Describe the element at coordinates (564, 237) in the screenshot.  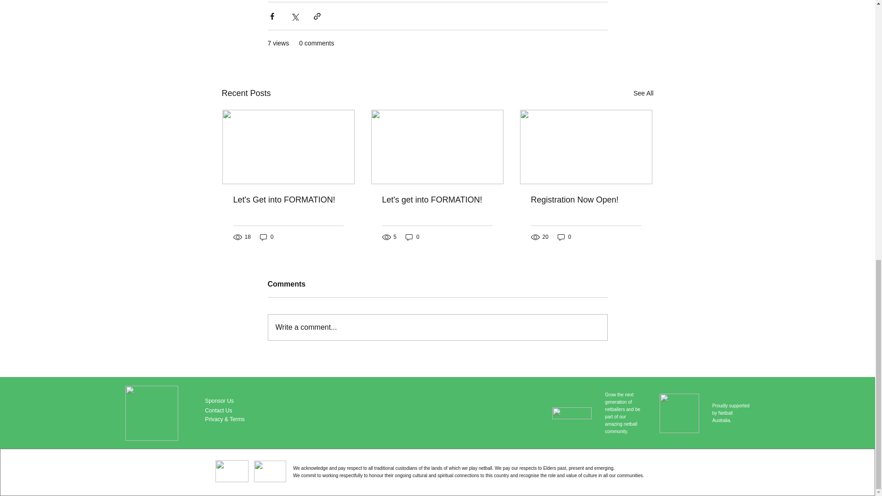
I see `0` at that location.